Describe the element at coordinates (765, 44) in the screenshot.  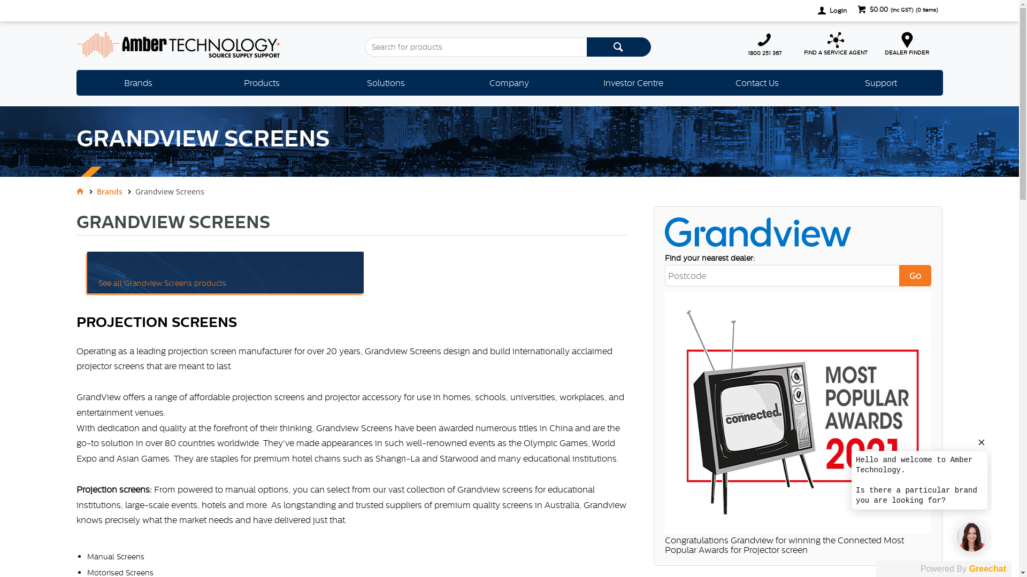
I see `1800 251 367` at that location.